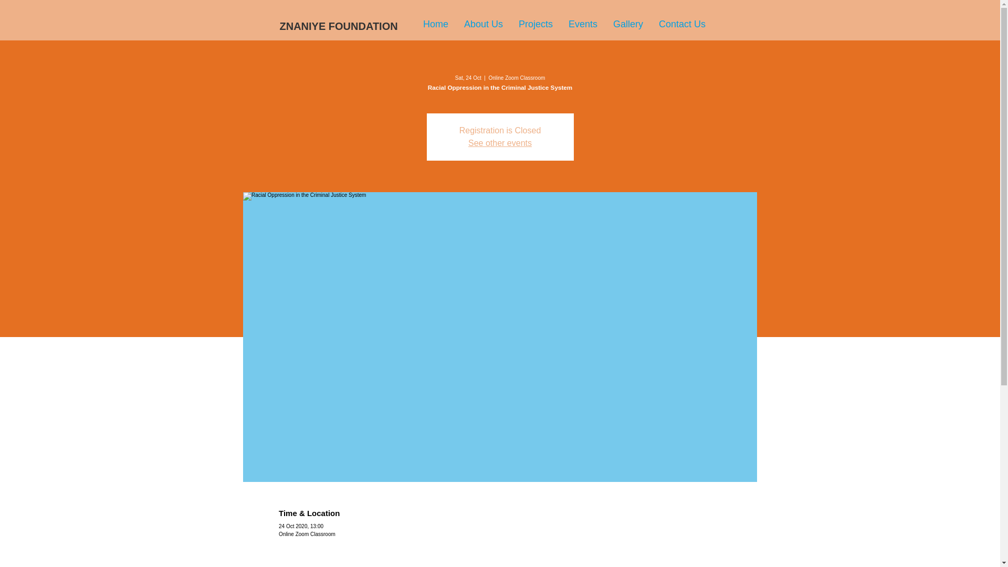 This screenshot has height=567, width=1008. What do you see at coordinates (535, 24) in the screenshot?
I see `Projects` at bounding box center [535, 24].